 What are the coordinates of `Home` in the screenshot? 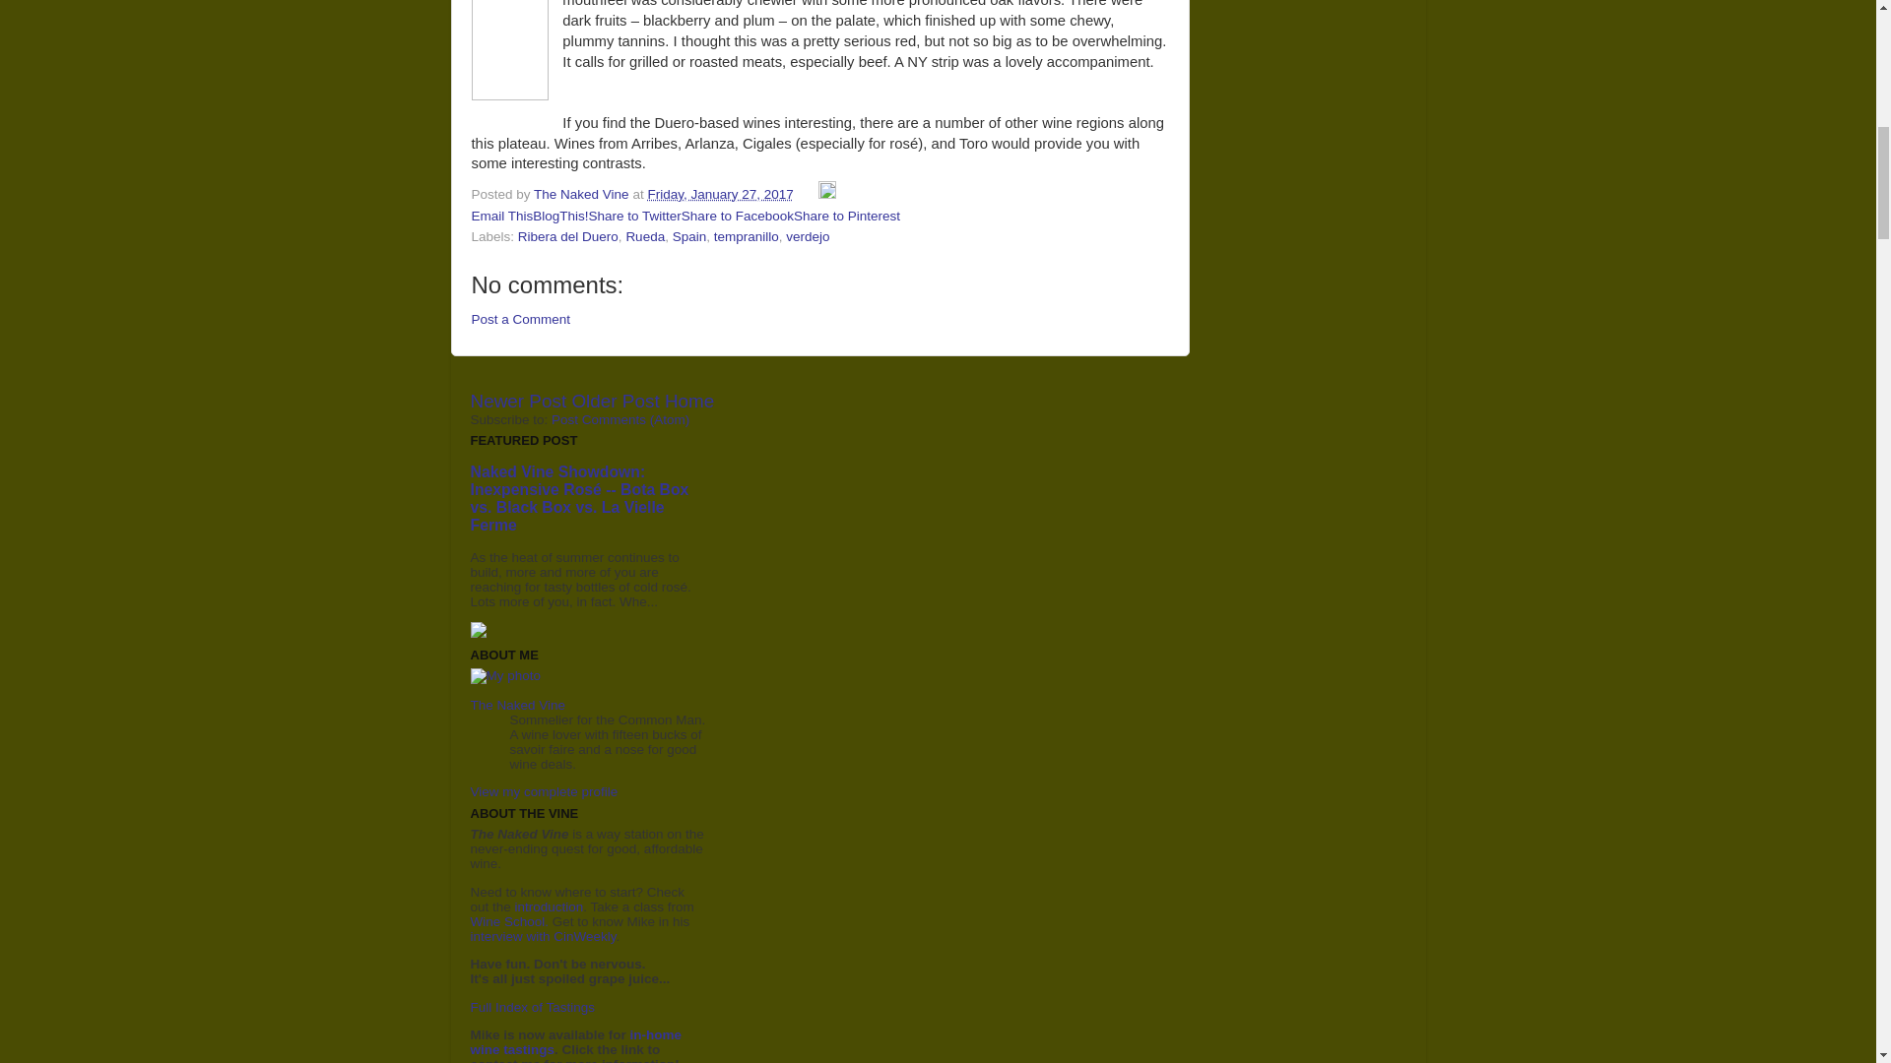 It's located at (689, 401).